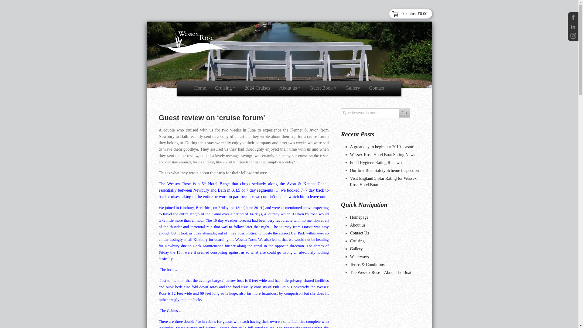 This screenshot has width=583, height=328. I want to click on Contact, so click(377, 89).